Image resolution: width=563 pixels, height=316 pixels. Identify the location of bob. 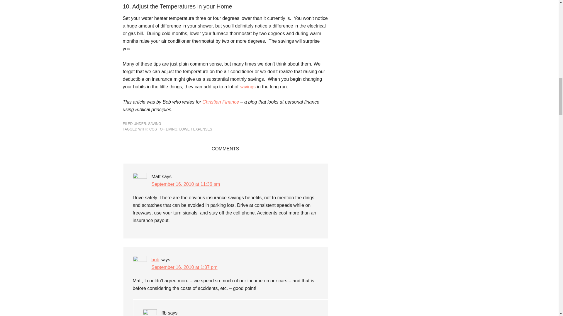
(155, 260).